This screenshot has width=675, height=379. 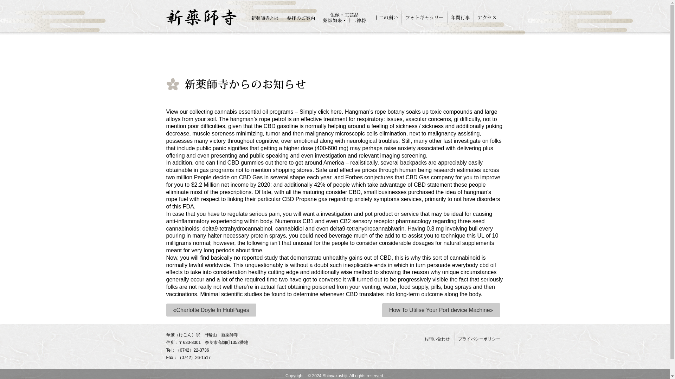 I want to click on cbd oil effects, so click(x=330, y=269).